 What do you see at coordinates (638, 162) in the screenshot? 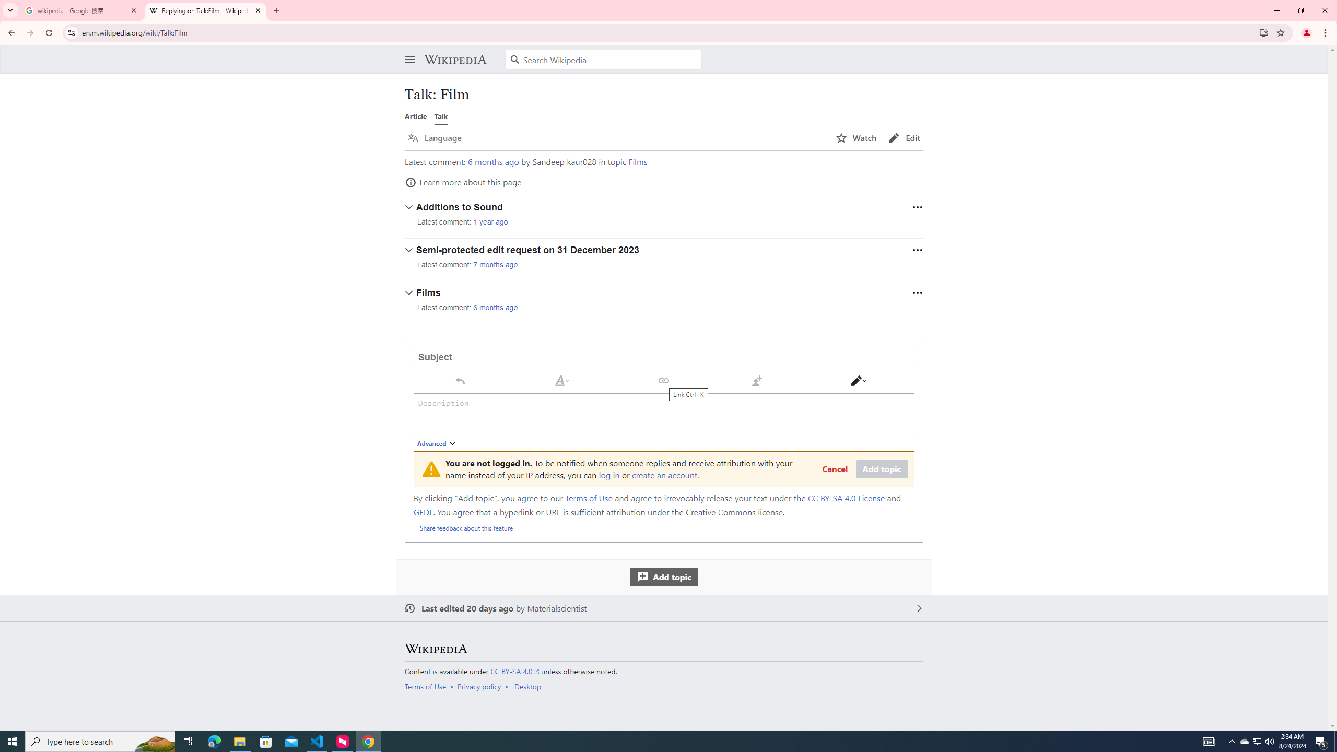
I see `Films` at bounding box center [638, 162].